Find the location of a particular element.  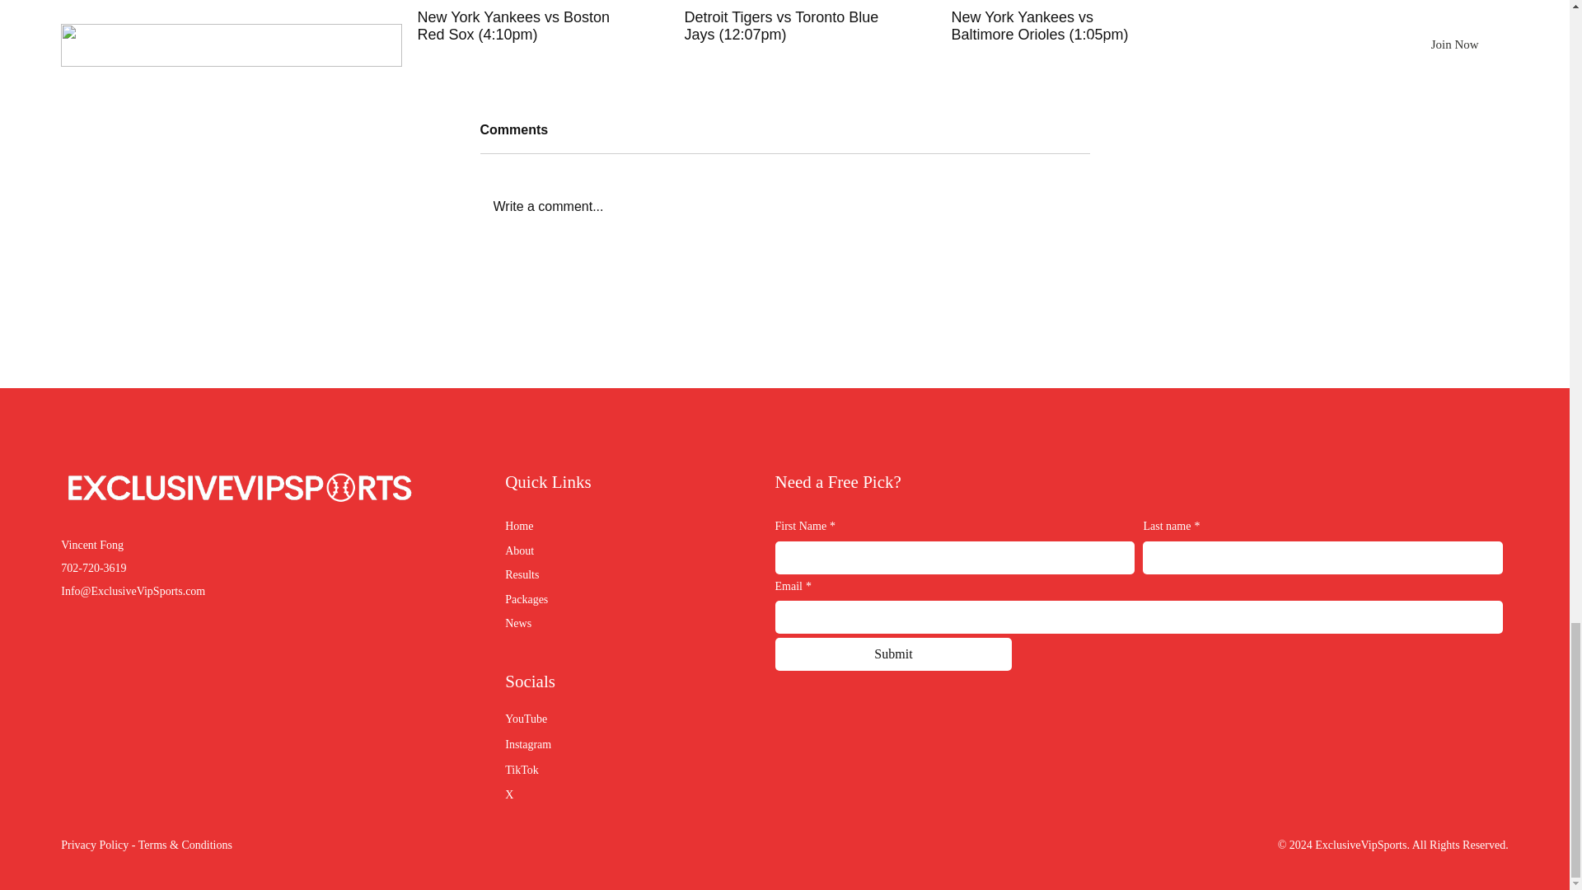

Home is located at coordinates (588, 527).